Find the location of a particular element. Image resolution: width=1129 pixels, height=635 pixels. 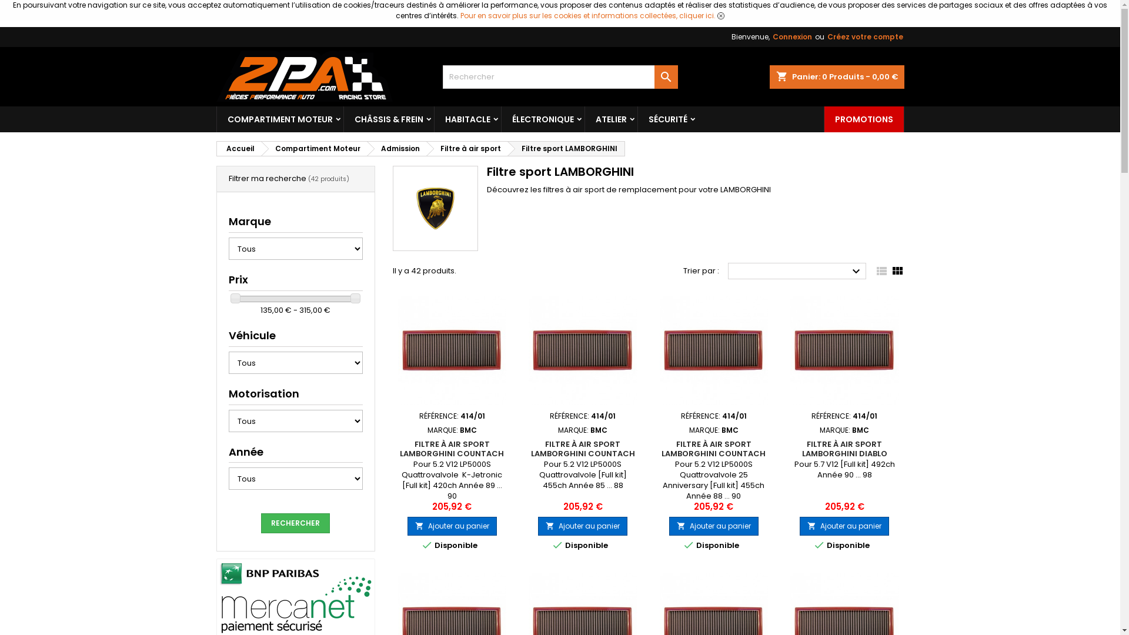

ATELIER is located at coordinates (610, 119).